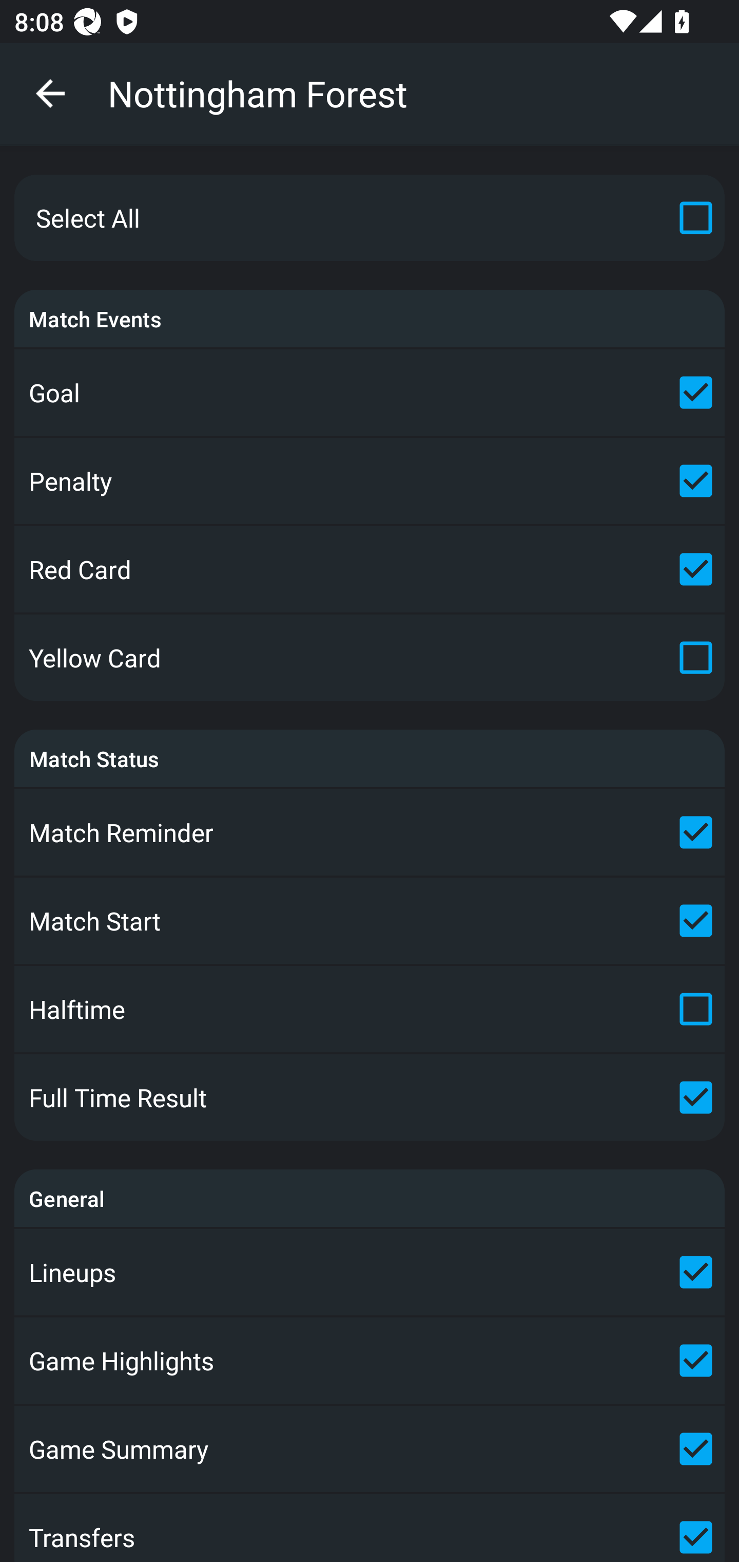 This screenshot has width=739, height=1562. What do you see at coordinates (369, 1449) in the screenshot?
I see `Game Summary` at bounding box center [369, 1449].